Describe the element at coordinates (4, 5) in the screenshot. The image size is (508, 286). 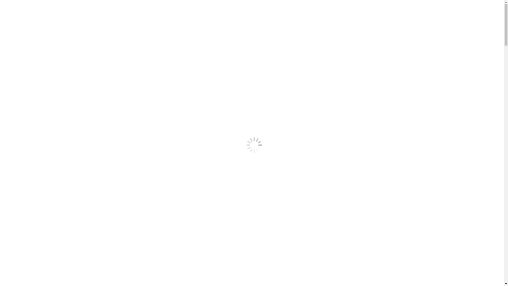
I see `Facebook page opens in new window` at that location.